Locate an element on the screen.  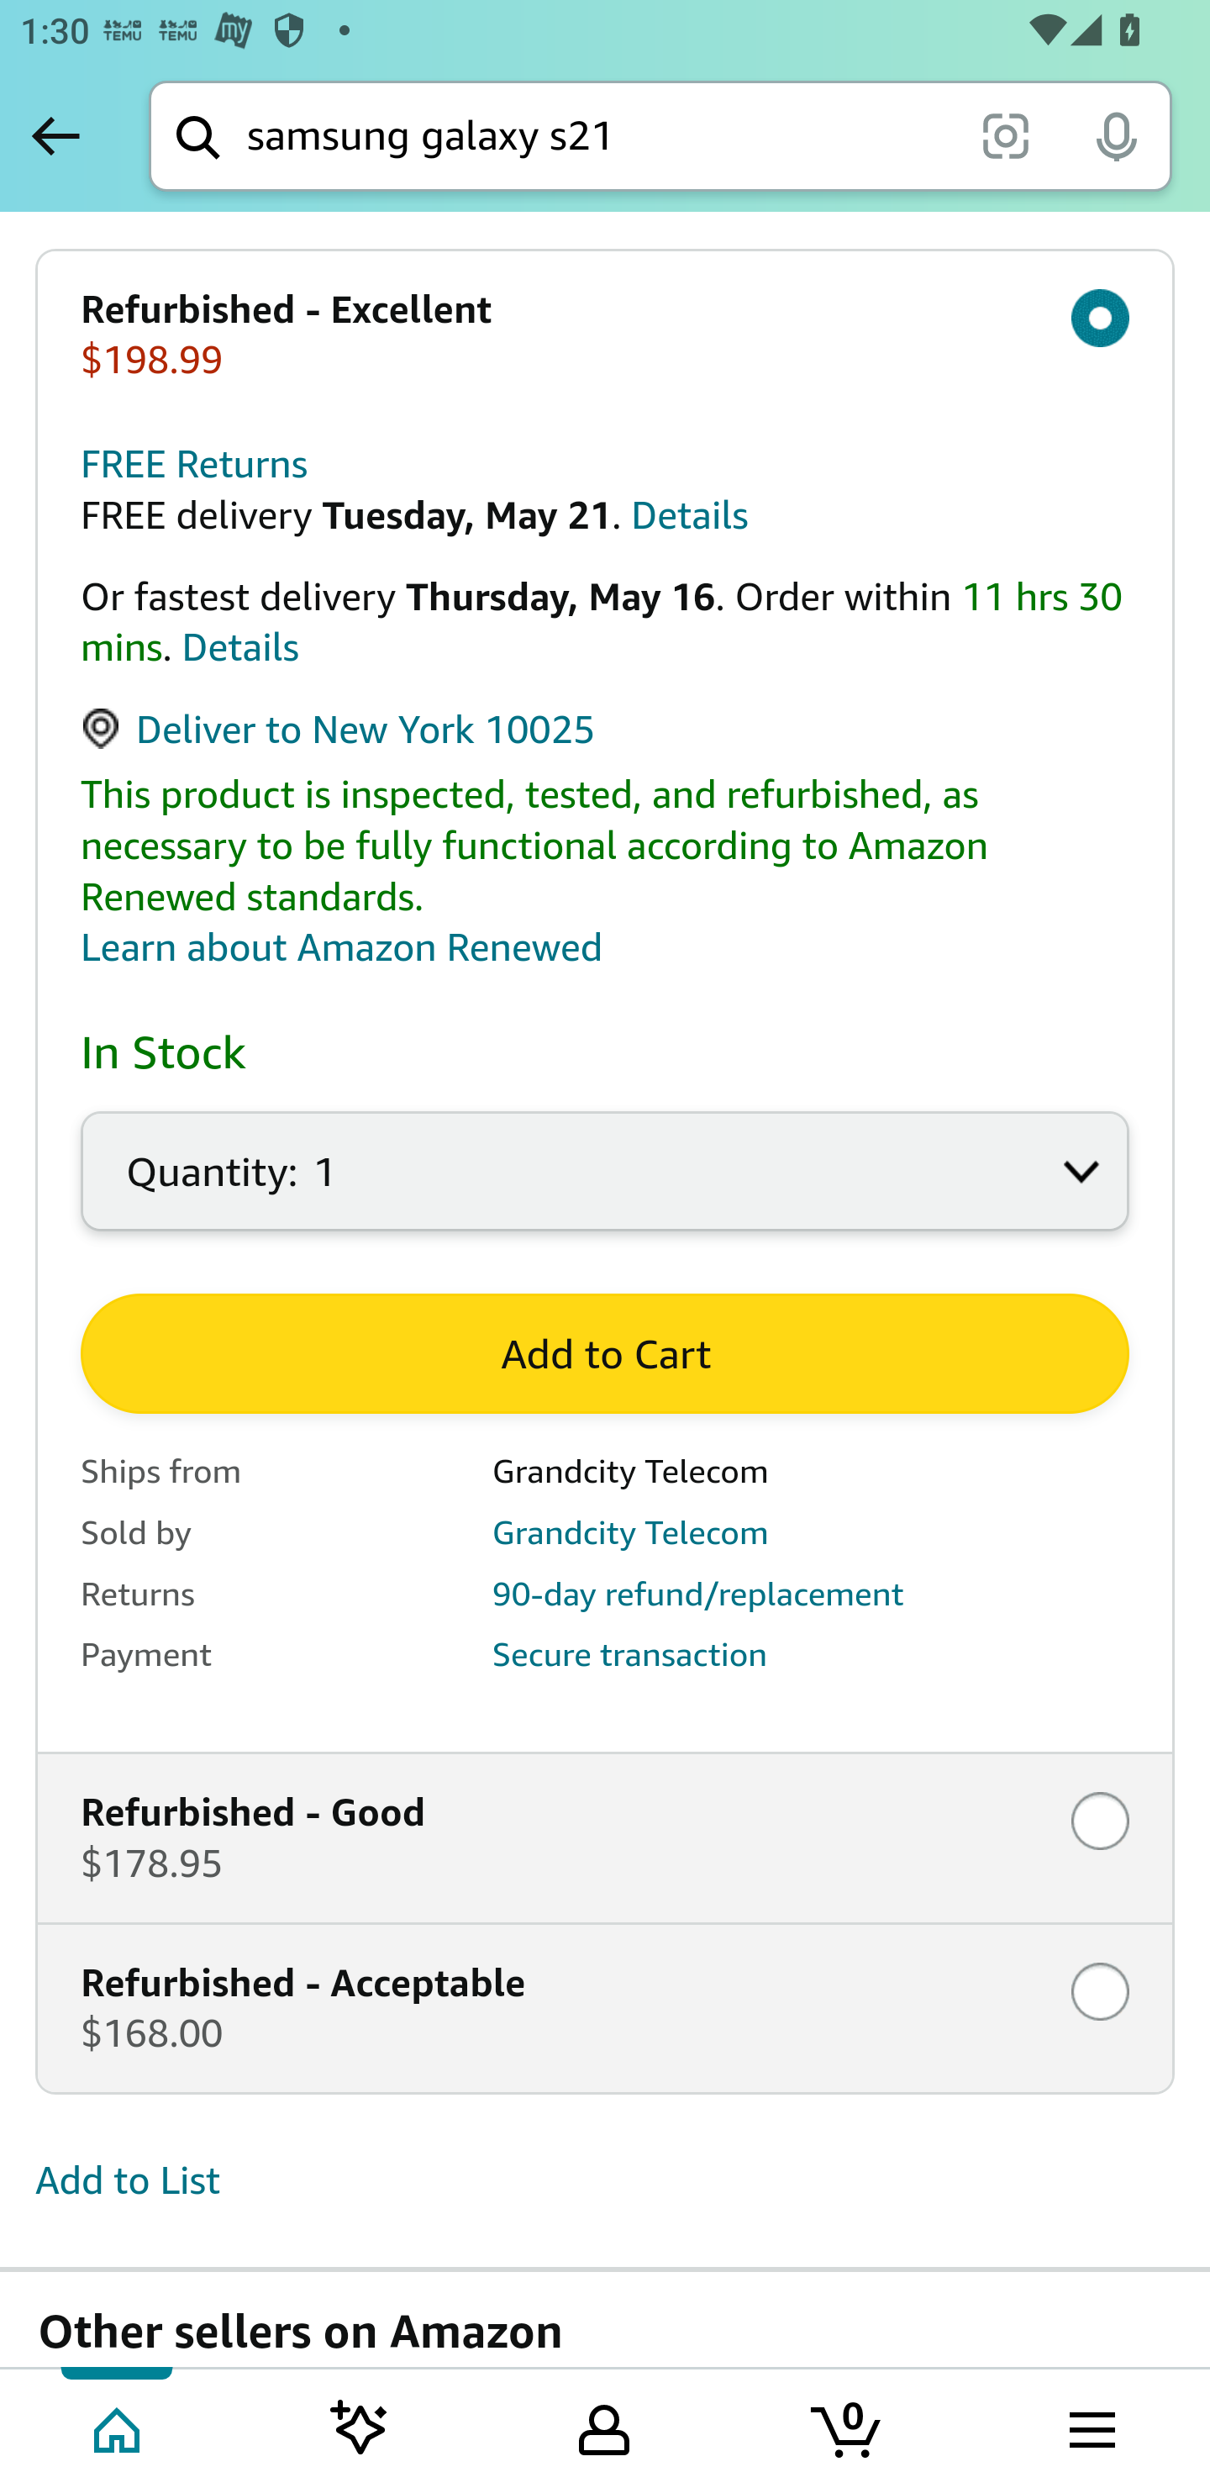
Add to Cart is located at coordinates (605, 1356).